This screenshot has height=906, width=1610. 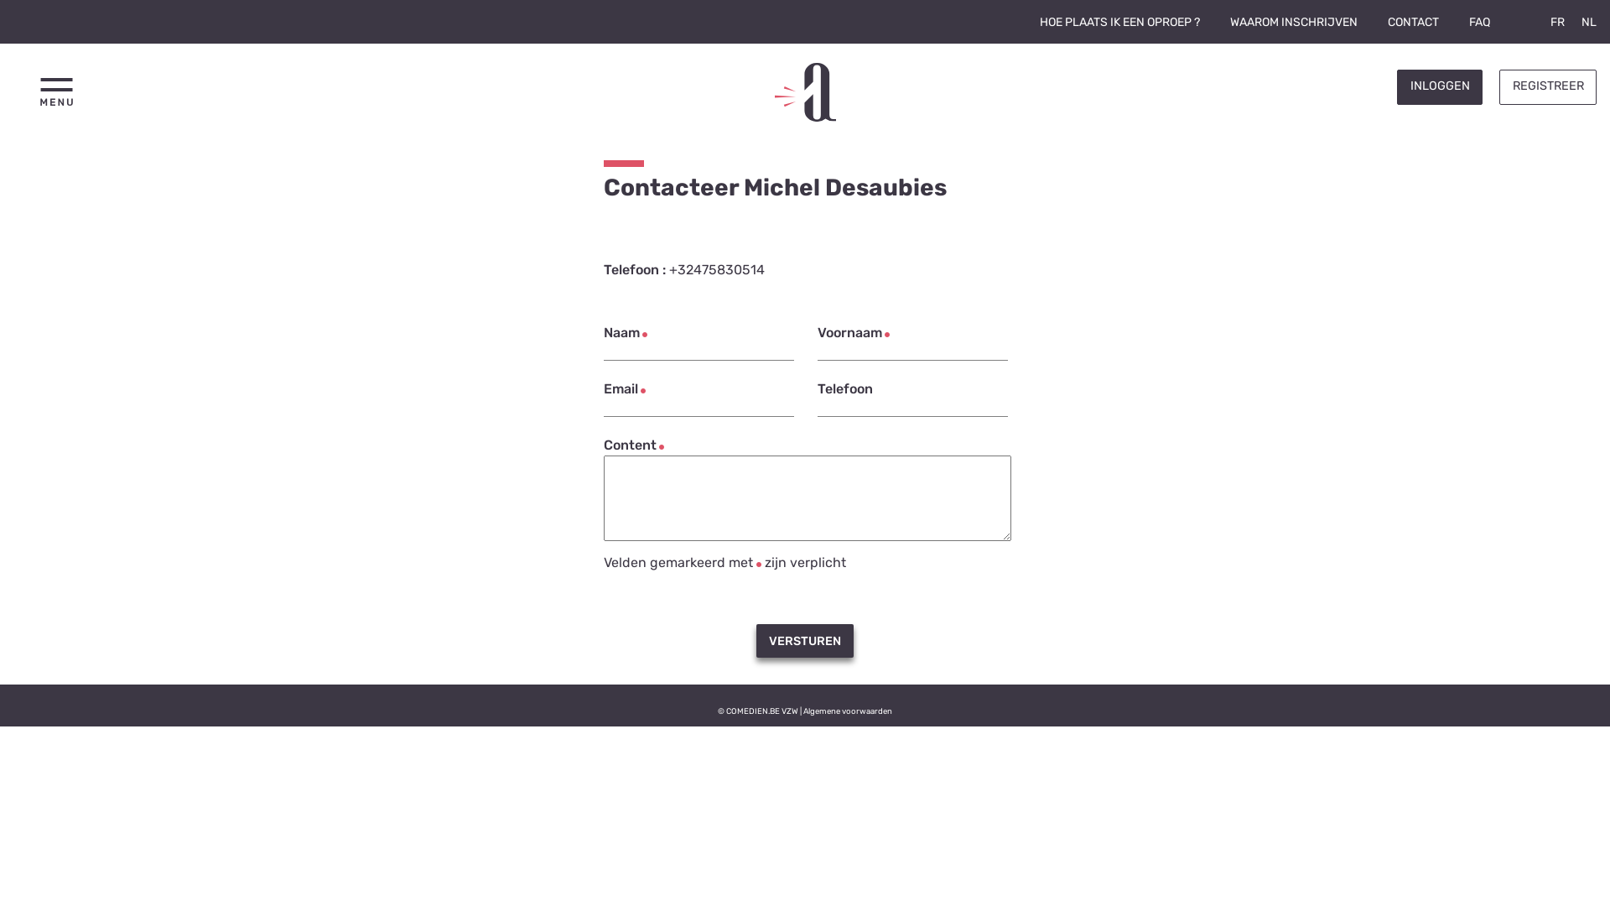 I want to click on NL, so click(x=1589, y=22).